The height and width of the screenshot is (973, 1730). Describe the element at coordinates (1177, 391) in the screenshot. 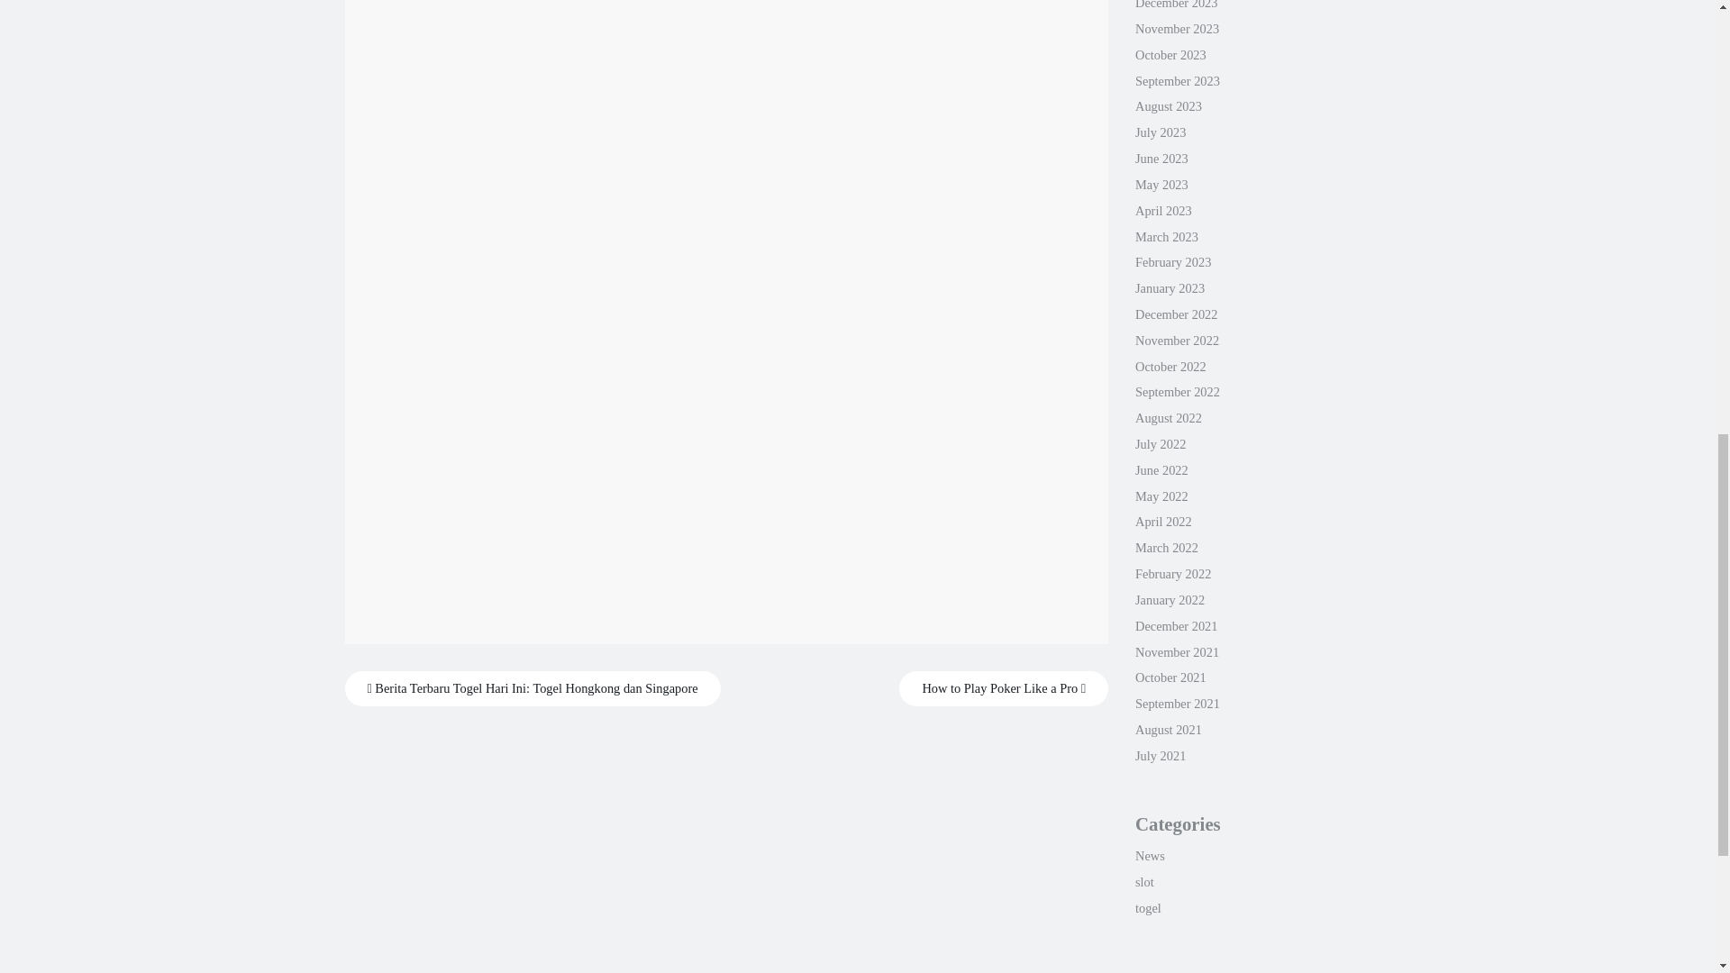

I see `September 2022` at that location.